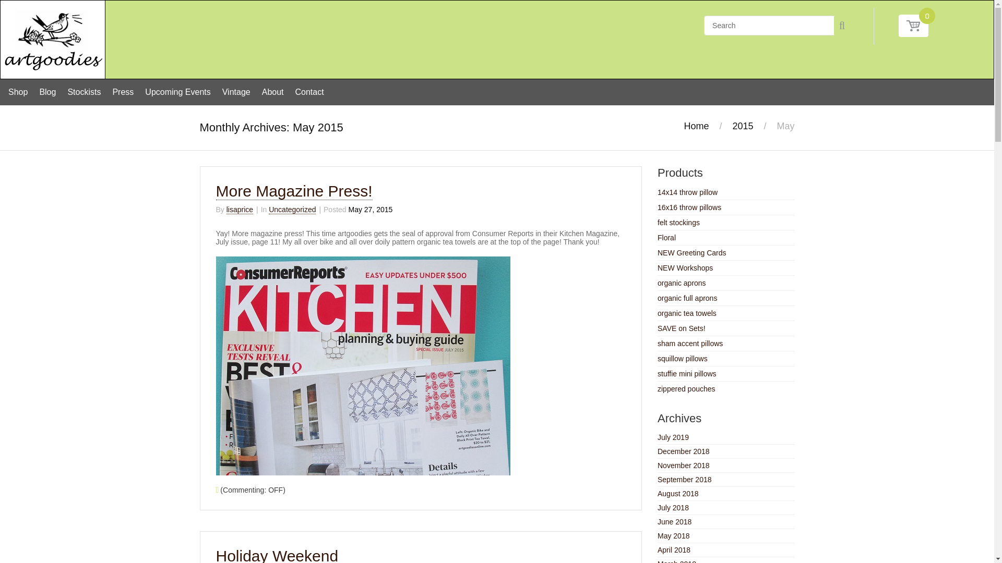 This screenshot has height=563, width=1002. What do you see at coordinates (687, 192) in the screenshot?
I see `14x14 throw pillow` at bounding box center [687, 192].